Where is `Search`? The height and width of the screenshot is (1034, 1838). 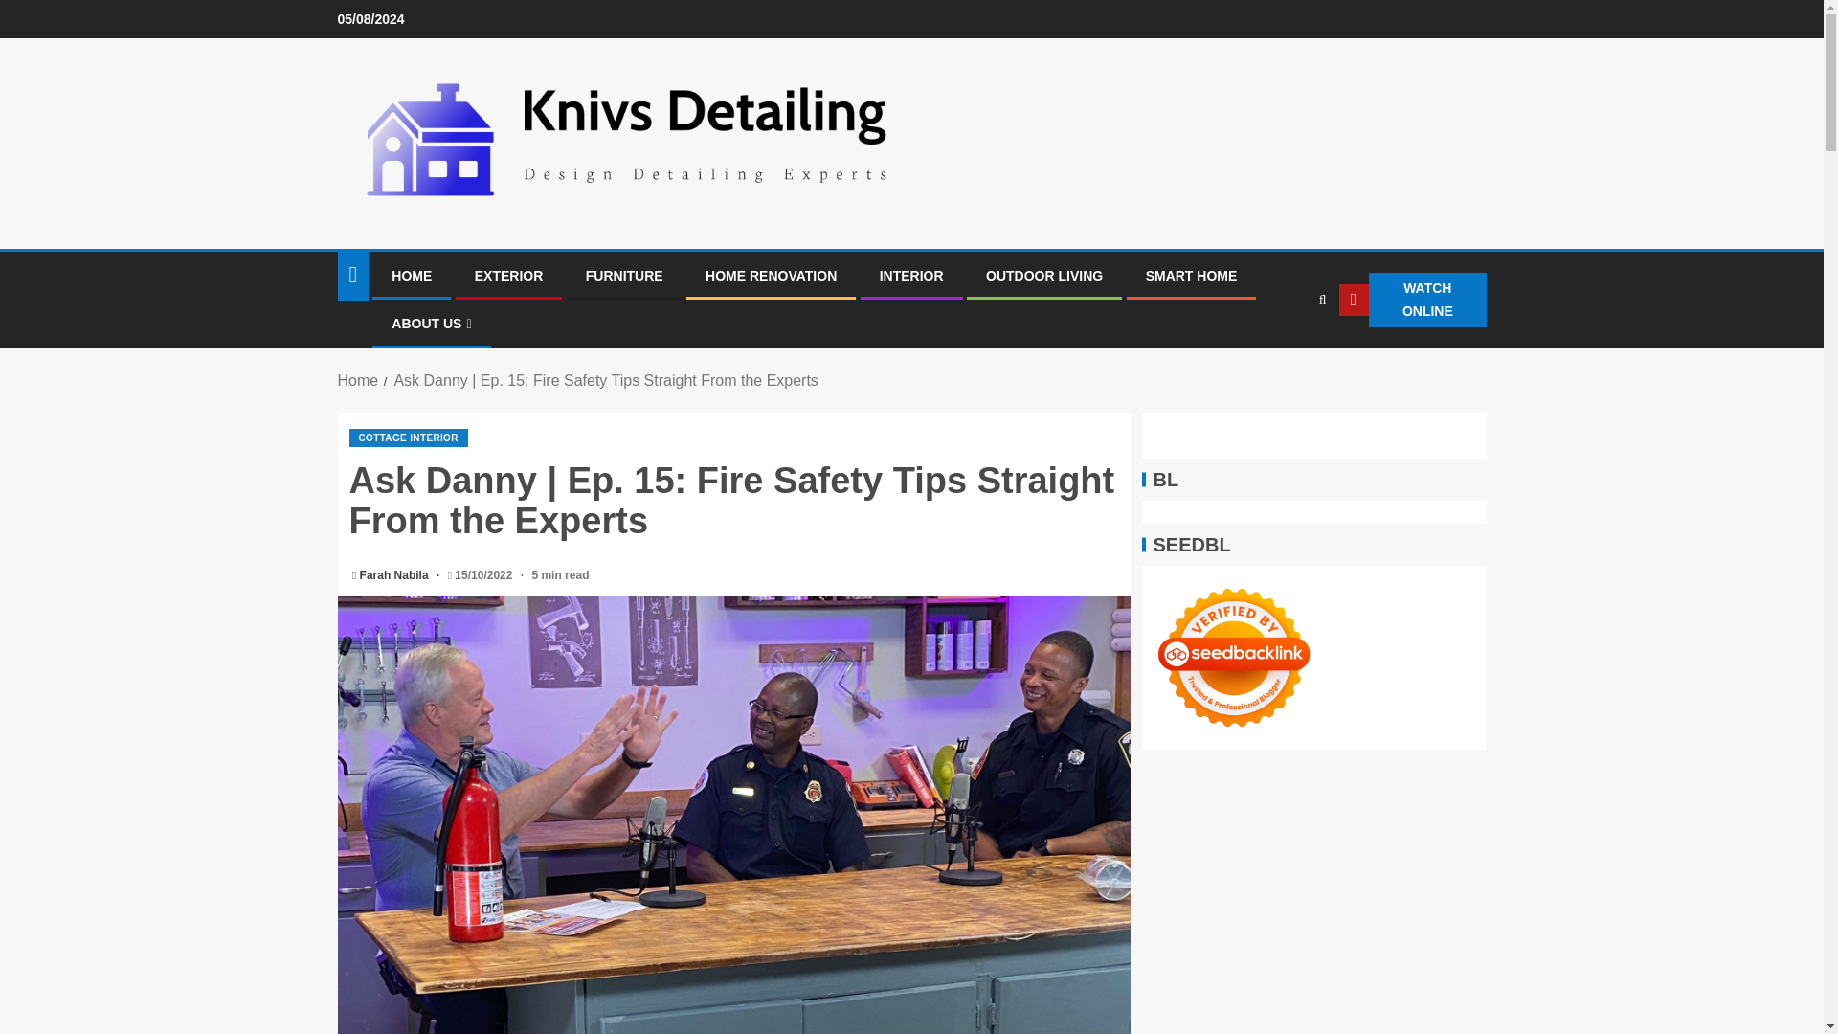 Search is located at coordinates (1285, 359).